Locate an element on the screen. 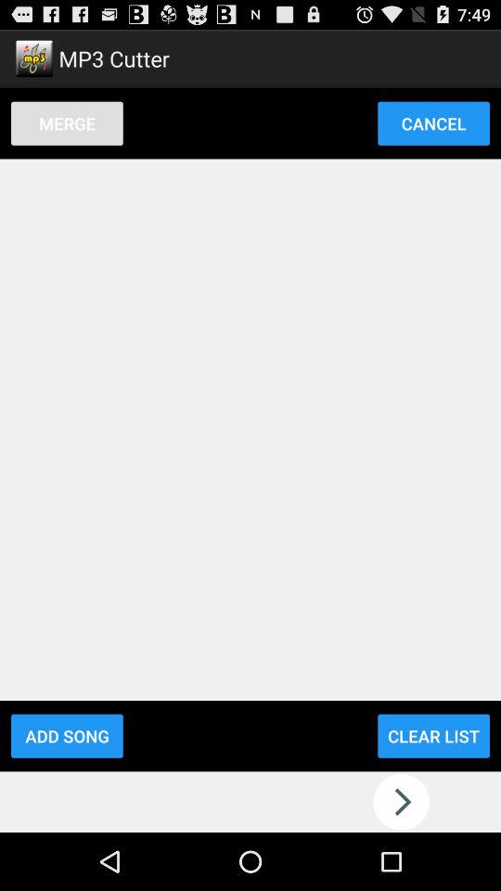 The width and height of the screenshot is (501, 891). turn off the item below add song button is located at coordinates (250, 802).